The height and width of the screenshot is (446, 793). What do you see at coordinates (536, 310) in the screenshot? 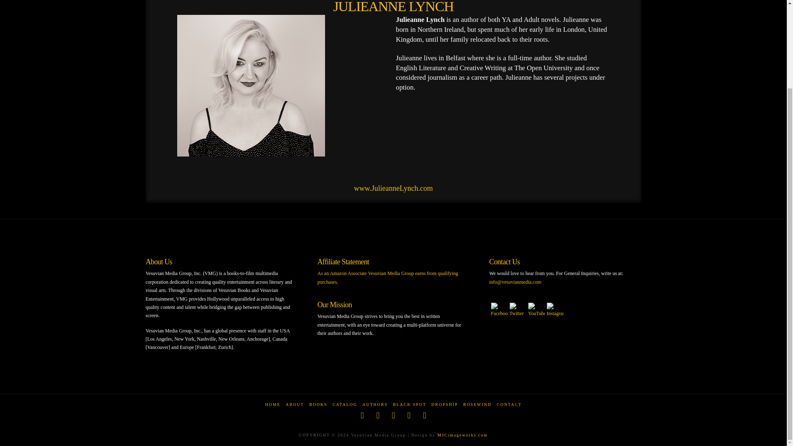
I see `YouTube` at bounding box center [536, 310].